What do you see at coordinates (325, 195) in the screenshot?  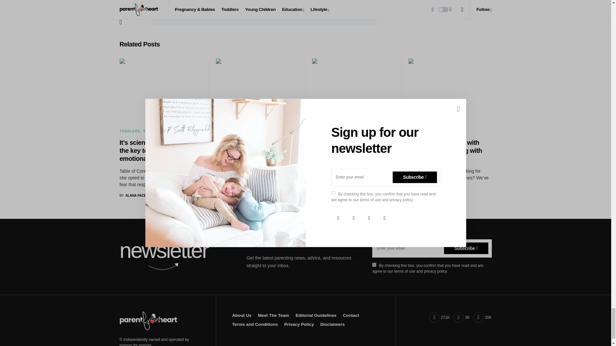 I see `View all posts by Alana Pace` at bounding box center [325, 195].